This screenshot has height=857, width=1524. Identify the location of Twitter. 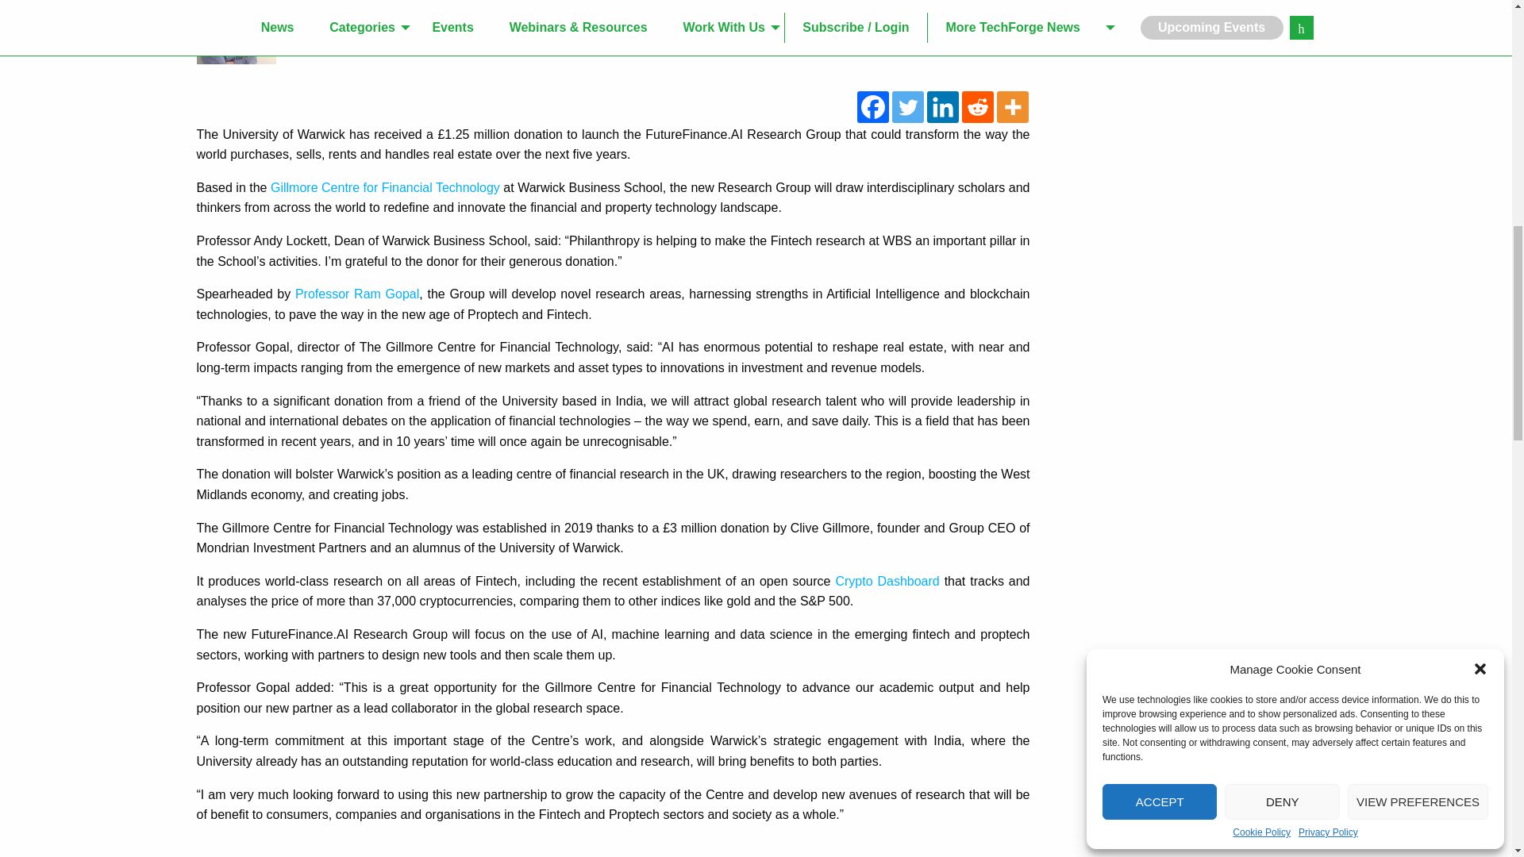
(907, 106).